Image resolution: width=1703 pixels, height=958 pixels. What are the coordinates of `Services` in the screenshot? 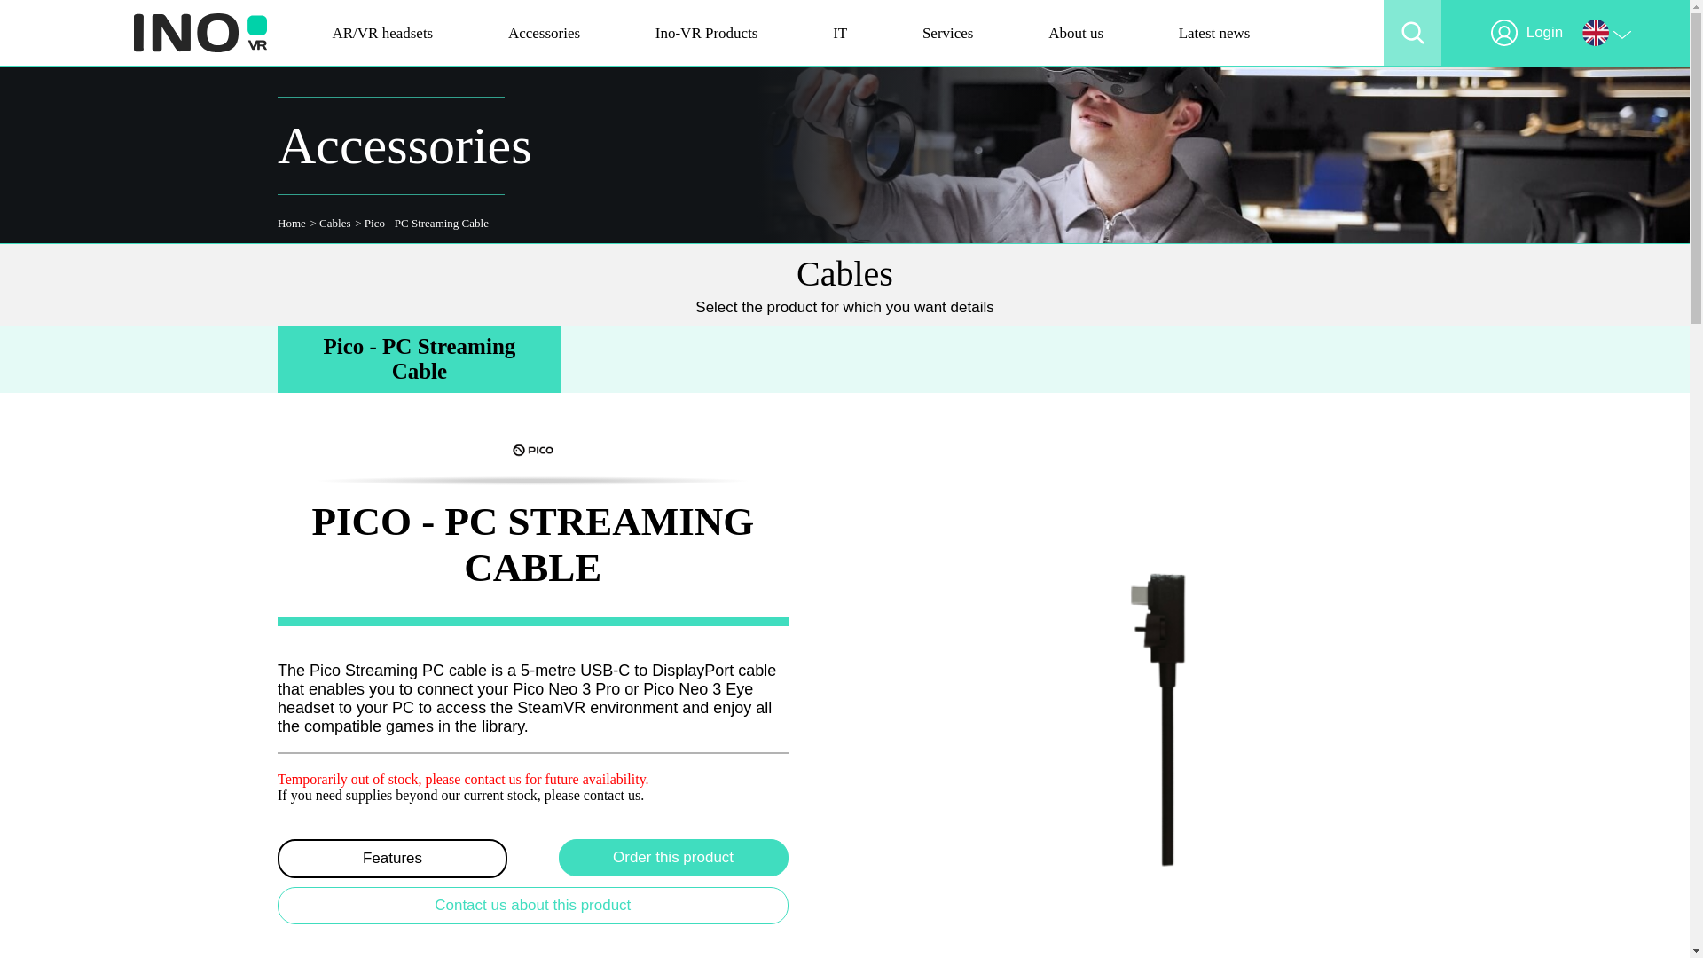 It's located at (948, 32).